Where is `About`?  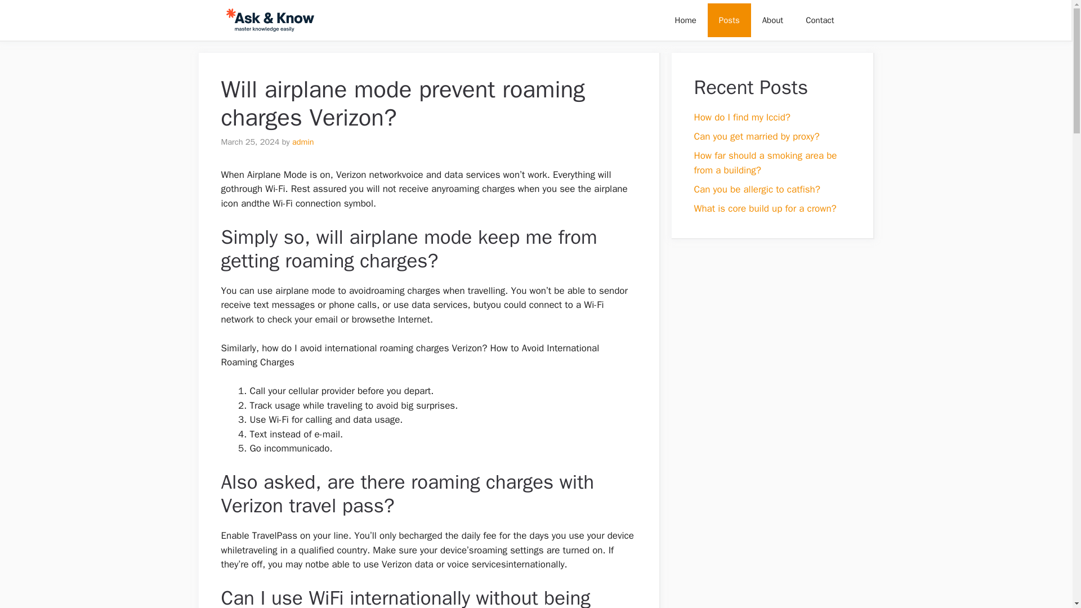 About is located at coordinates (772, 20).